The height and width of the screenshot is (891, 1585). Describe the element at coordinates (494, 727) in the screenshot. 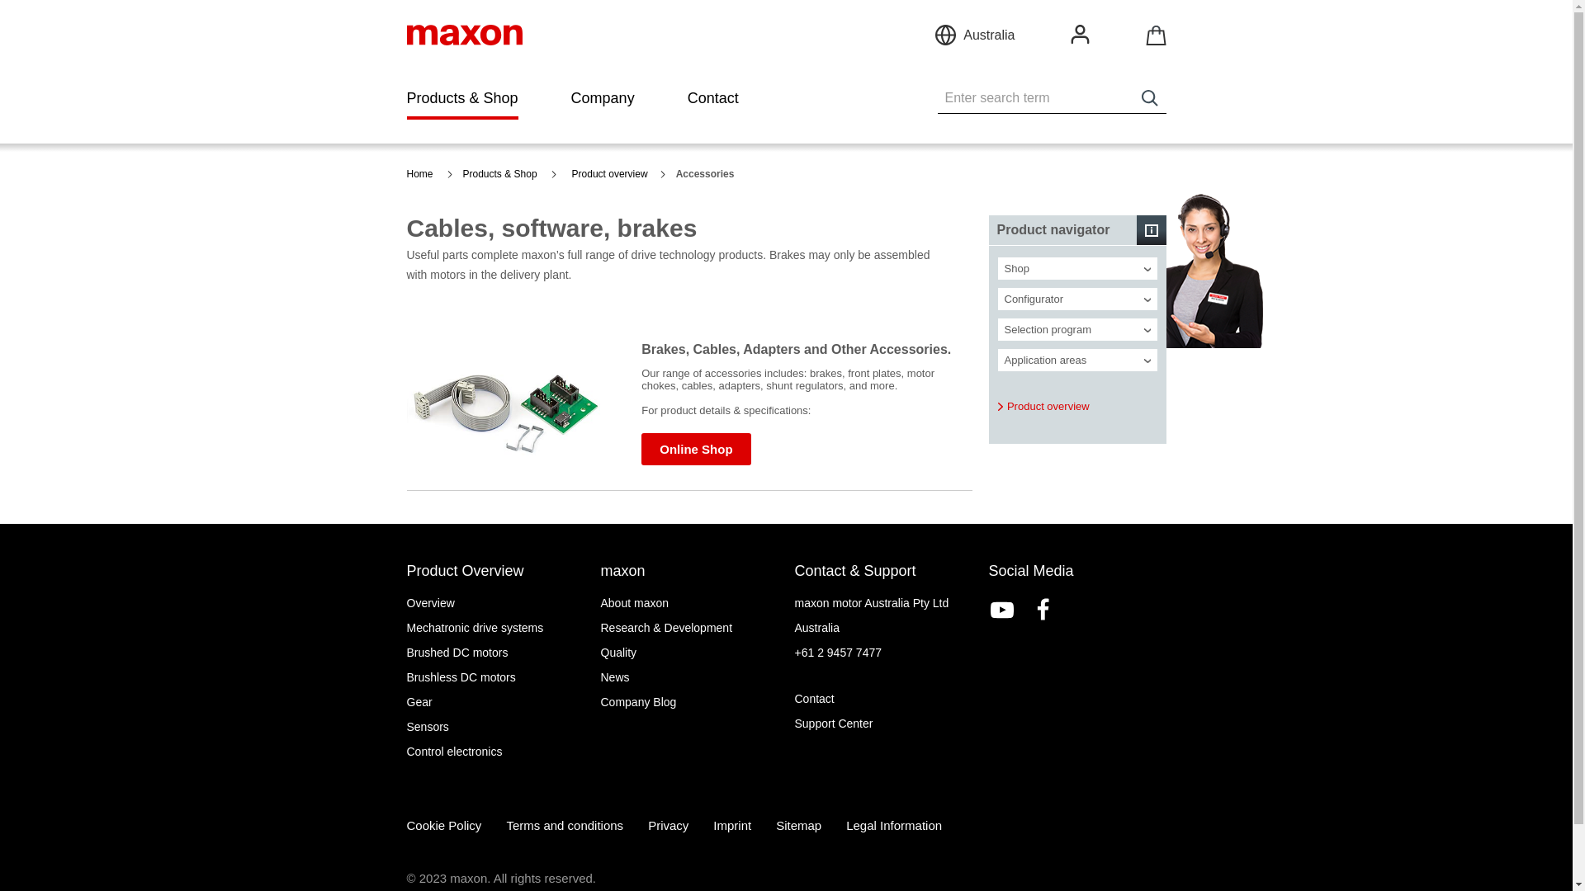

I see `Sensors` at that location.